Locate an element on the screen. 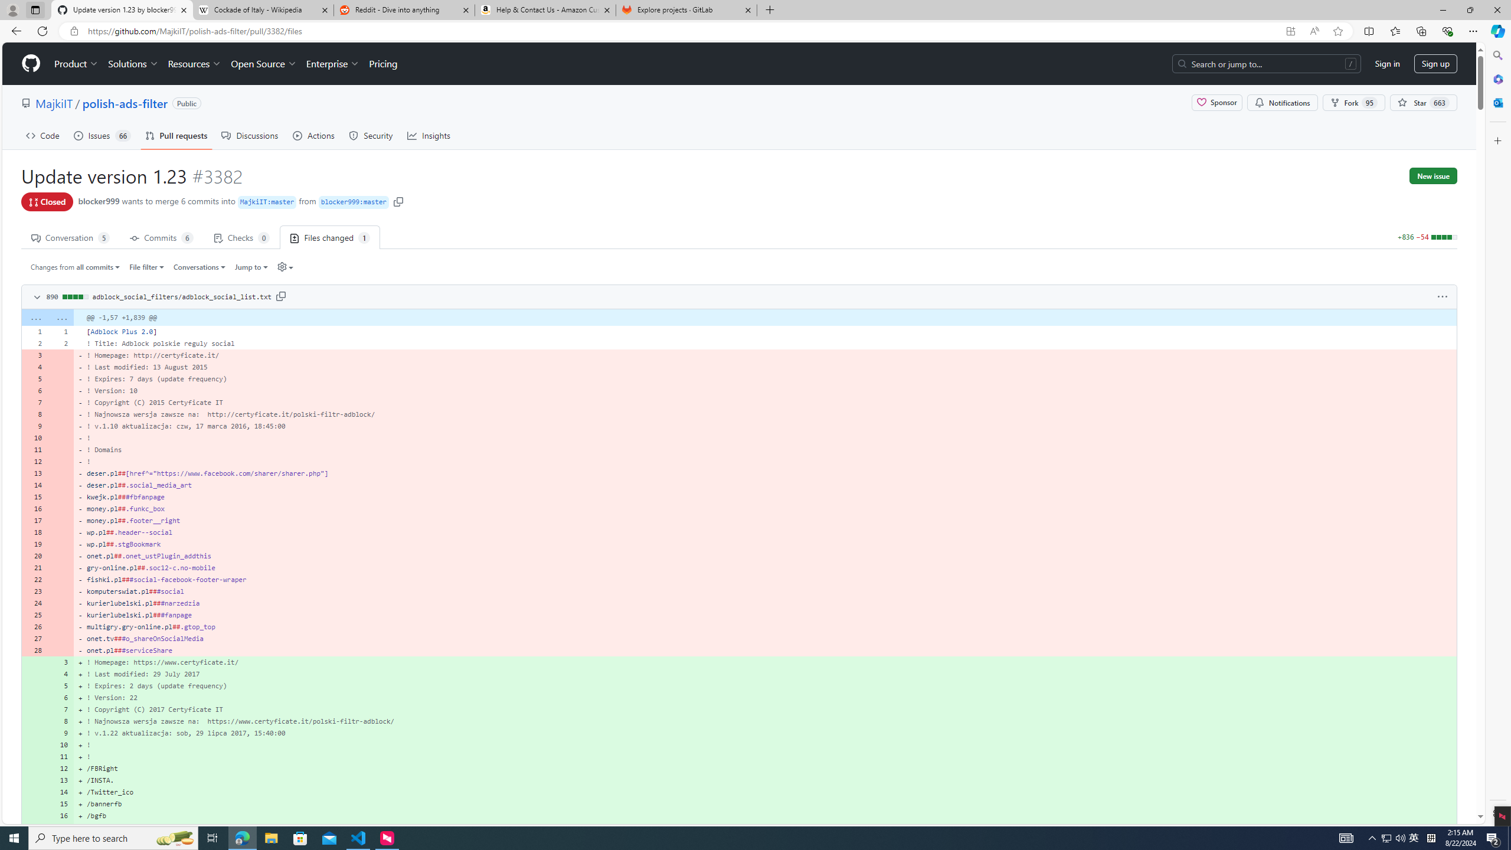 Image resolution: width=1511 pixels, height=850 pixels. + /bgfb  is located at coordinates (765, 816).